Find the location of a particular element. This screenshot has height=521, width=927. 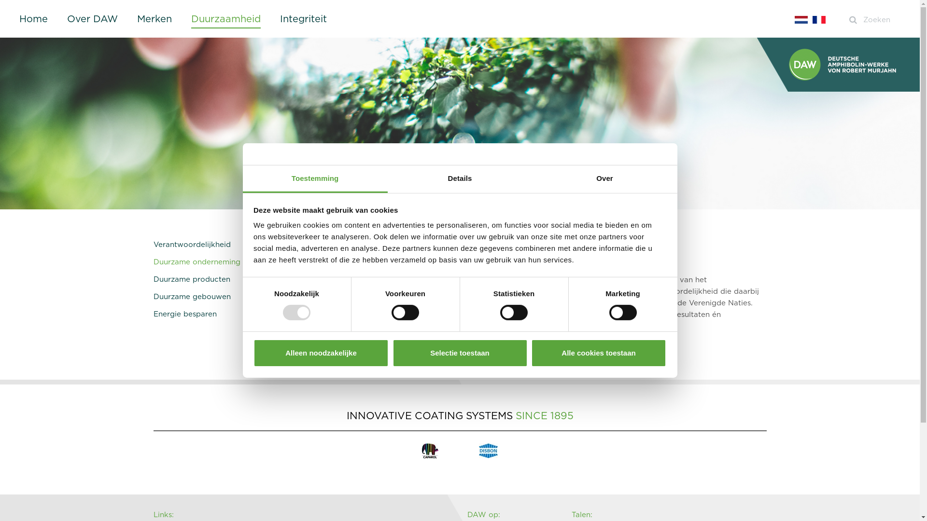

Duurzame gebouwen is located at coordinates (225, 297).